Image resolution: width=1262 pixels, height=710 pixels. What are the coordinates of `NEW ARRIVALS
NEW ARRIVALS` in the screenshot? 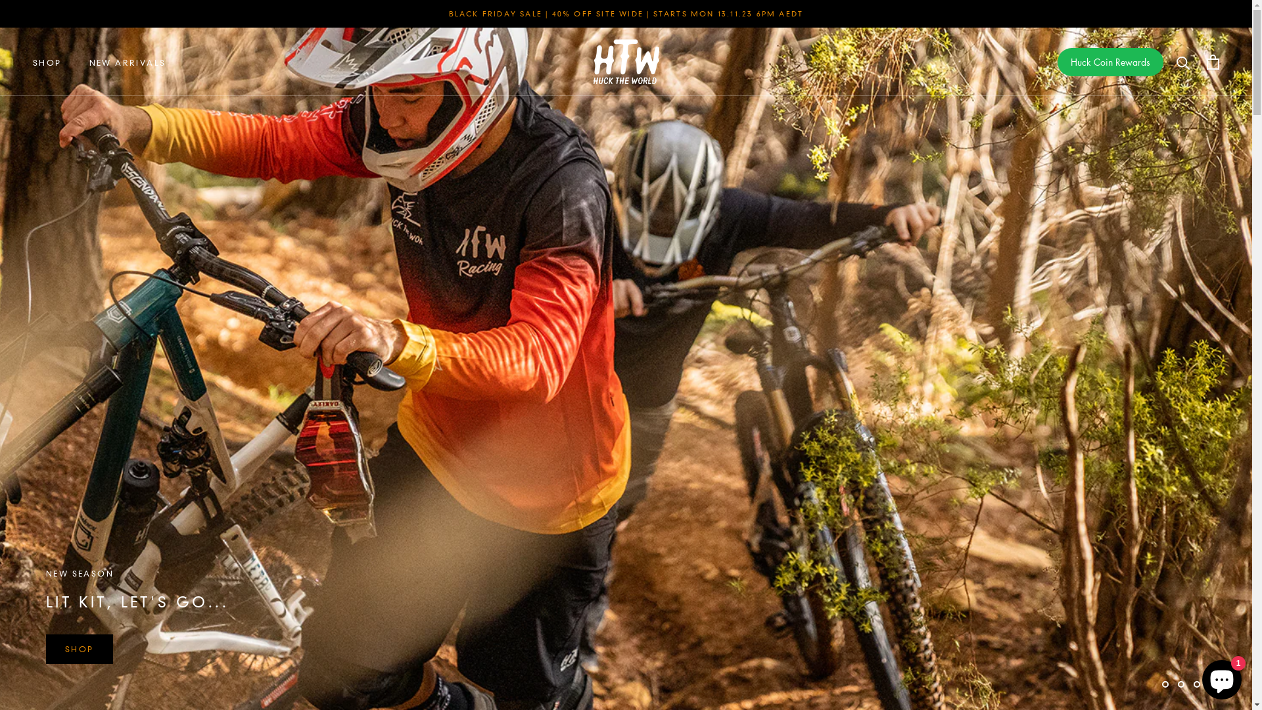 It's located at (128, 63).